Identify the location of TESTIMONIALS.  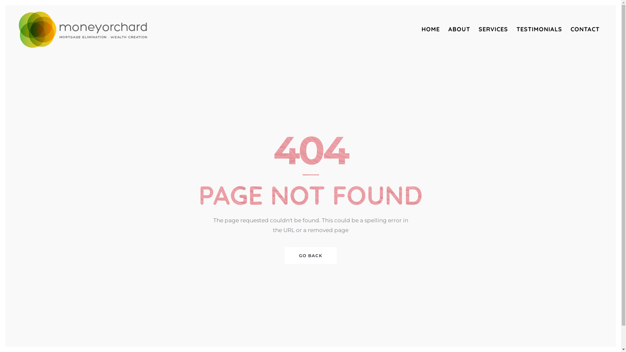
(539, 30).